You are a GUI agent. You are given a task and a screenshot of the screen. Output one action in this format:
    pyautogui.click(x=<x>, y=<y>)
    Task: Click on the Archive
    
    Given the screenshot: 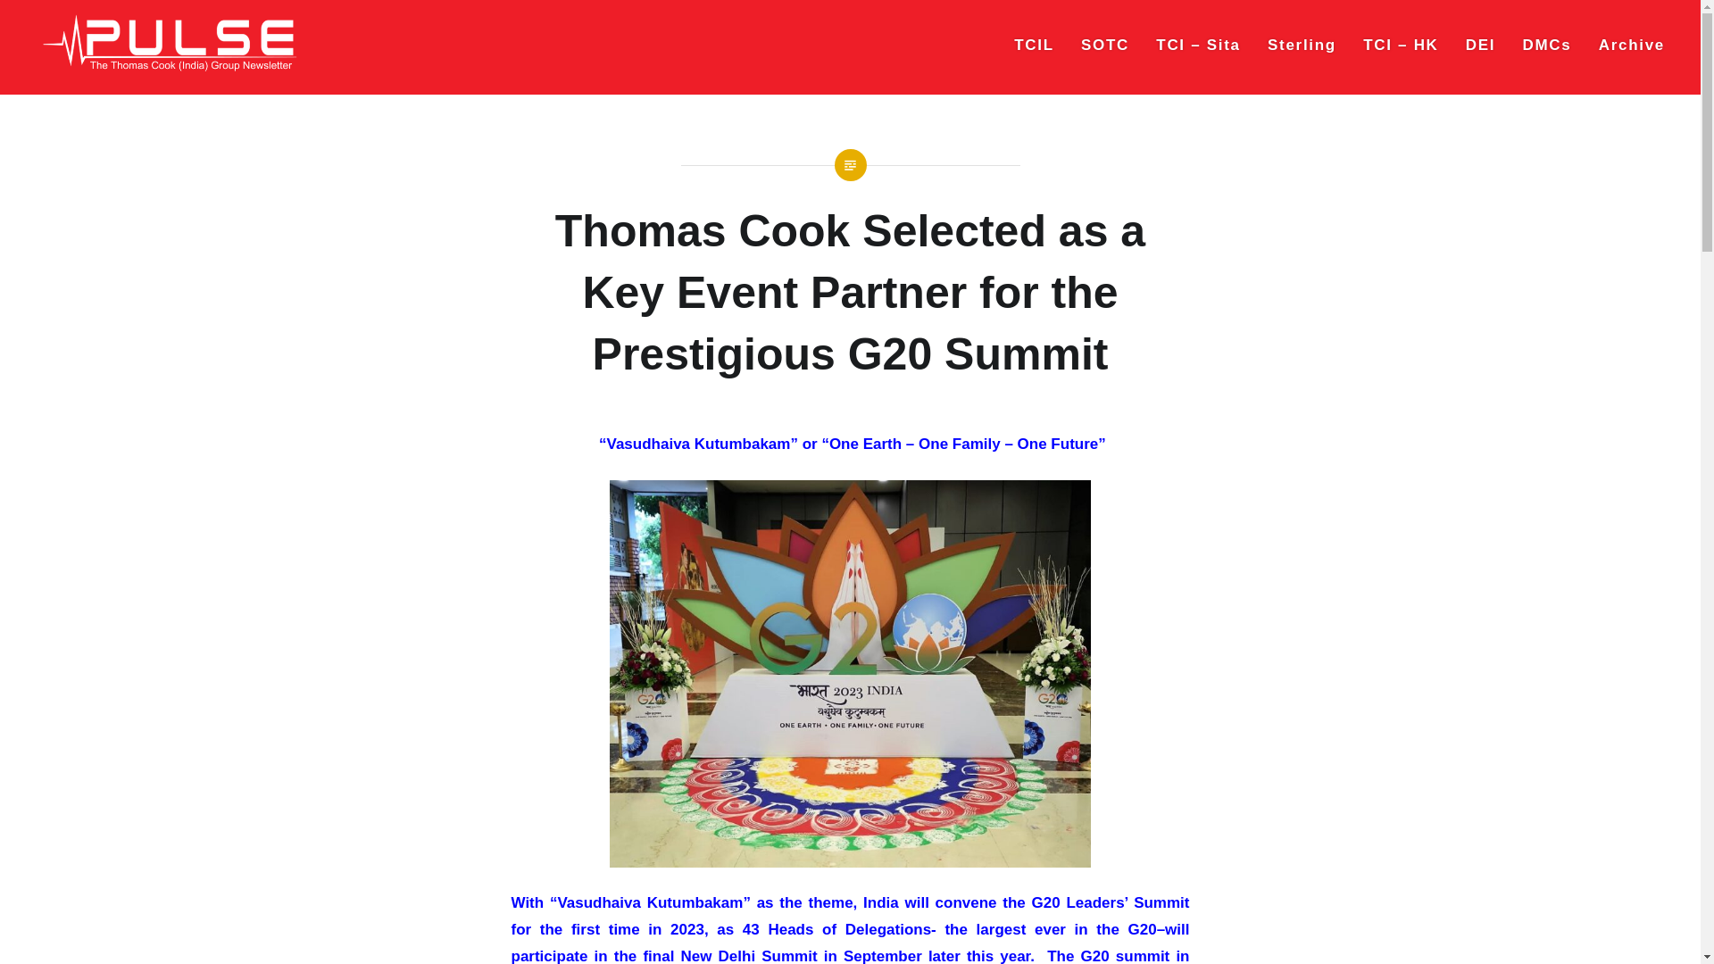 What is the action you would take?
    pyautogui.click(x=1632, y=45)
    